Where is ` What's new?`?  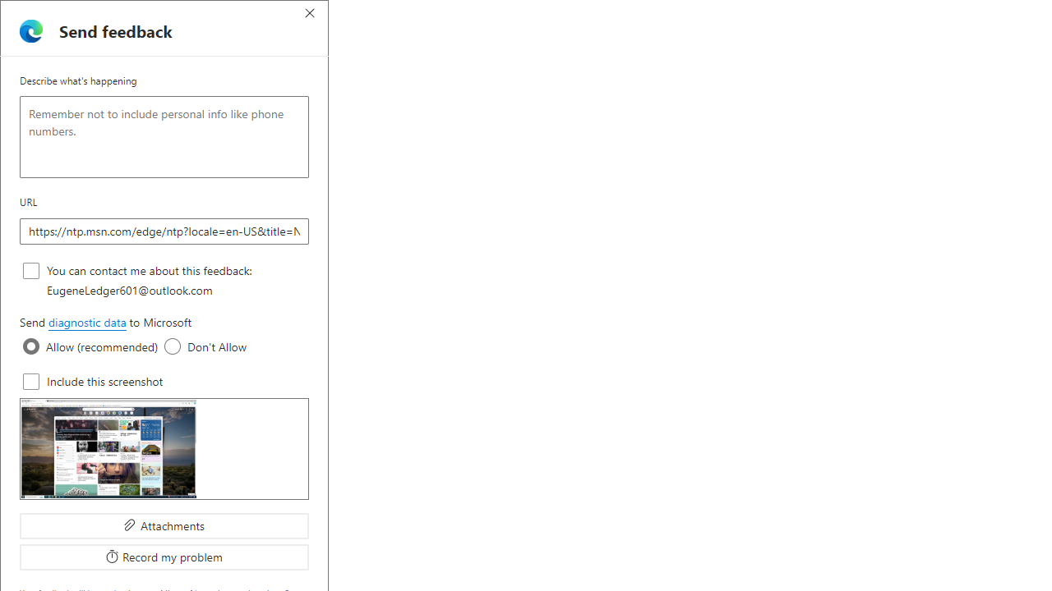  What's new? is located at coordinates (590, 193).